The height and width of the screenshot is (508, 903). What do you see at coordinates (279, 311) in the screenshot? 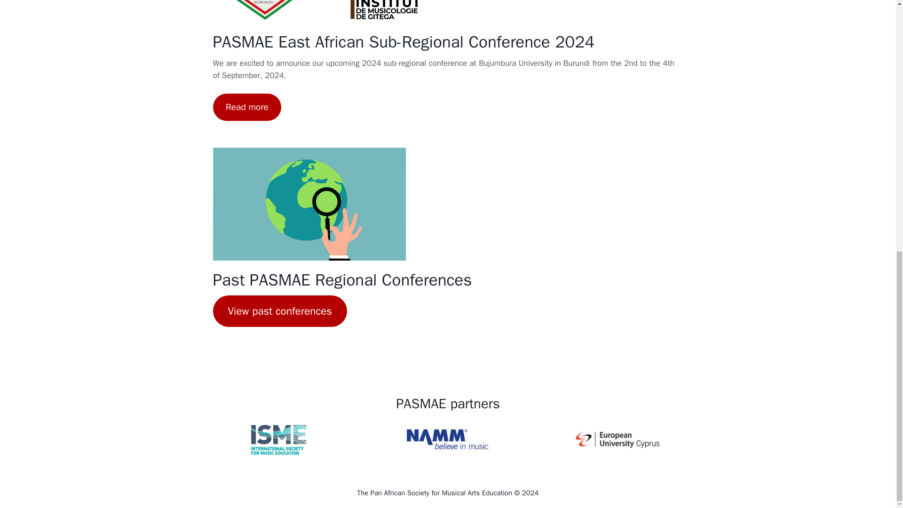
I see `View past conferences` at bounding box center [279, 311].